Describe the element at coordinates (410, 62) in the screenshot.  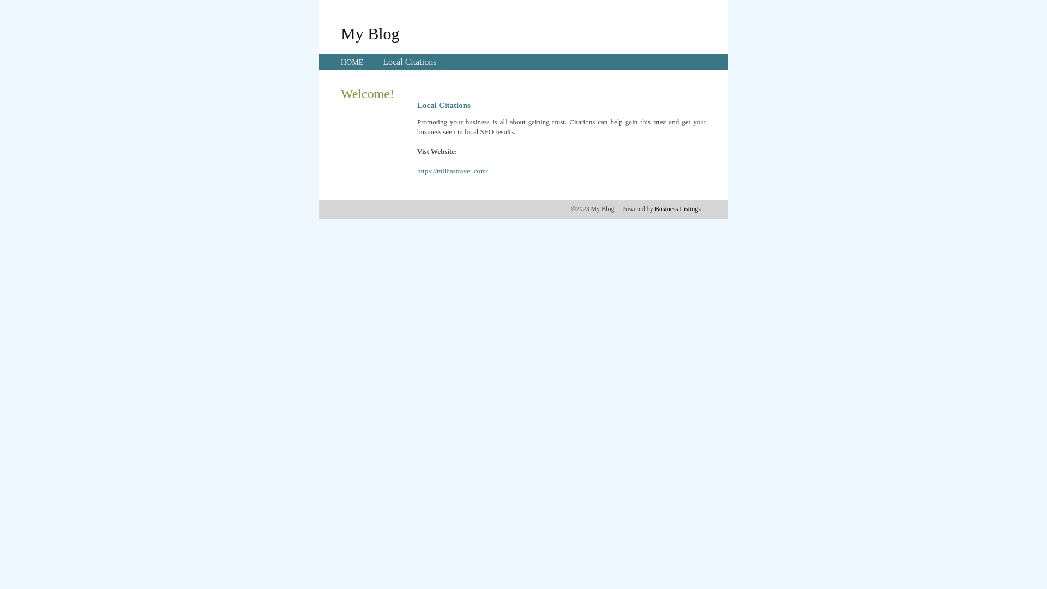
I see `Local Citations` at that location.